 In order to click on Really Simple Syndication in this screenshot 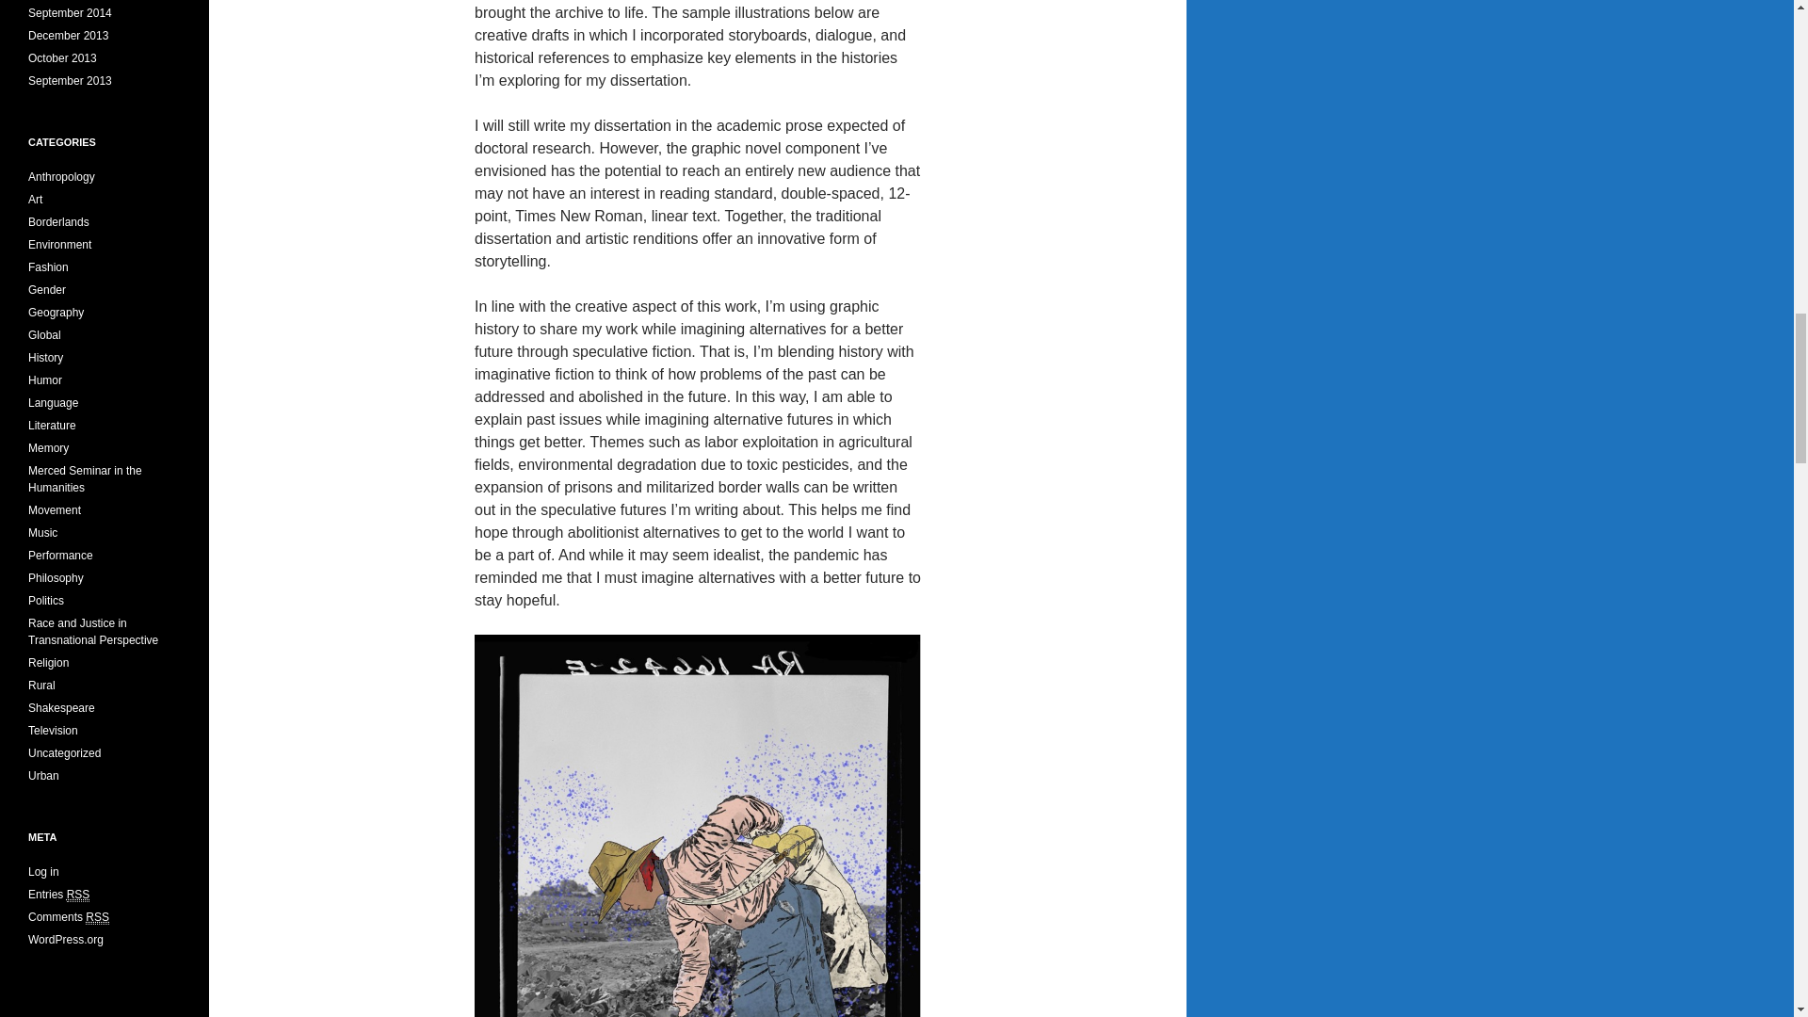, I will do `click(79, 895)`.